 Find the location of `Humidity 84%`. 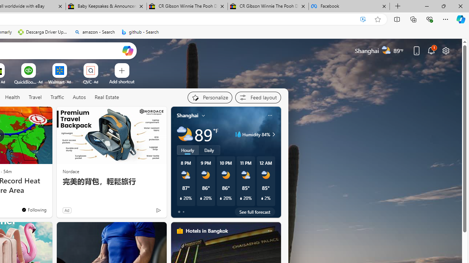

Humidity 84% is located at coordinates (273, 134).